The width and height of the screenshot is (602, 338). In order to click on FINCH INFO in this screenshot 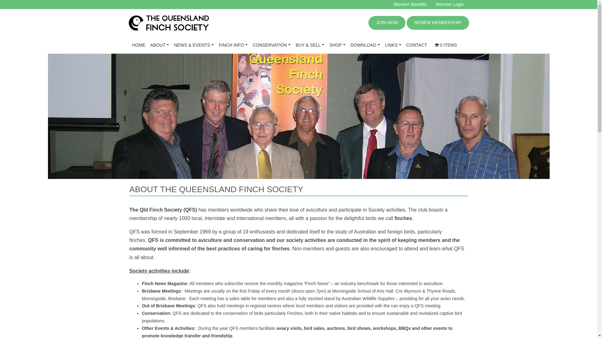, I will do `click(233, 45)`.